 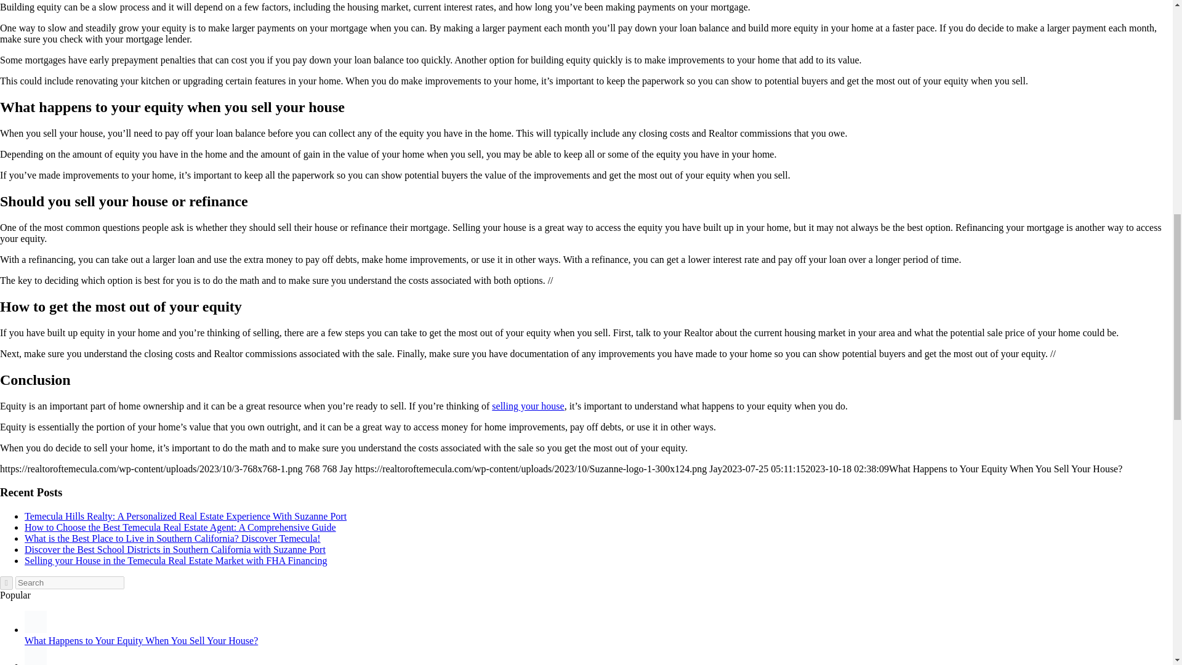 What do you see at coordinates (527, 406) in the screenshot?
I see `selling your house` at bounding box center [527, 406].